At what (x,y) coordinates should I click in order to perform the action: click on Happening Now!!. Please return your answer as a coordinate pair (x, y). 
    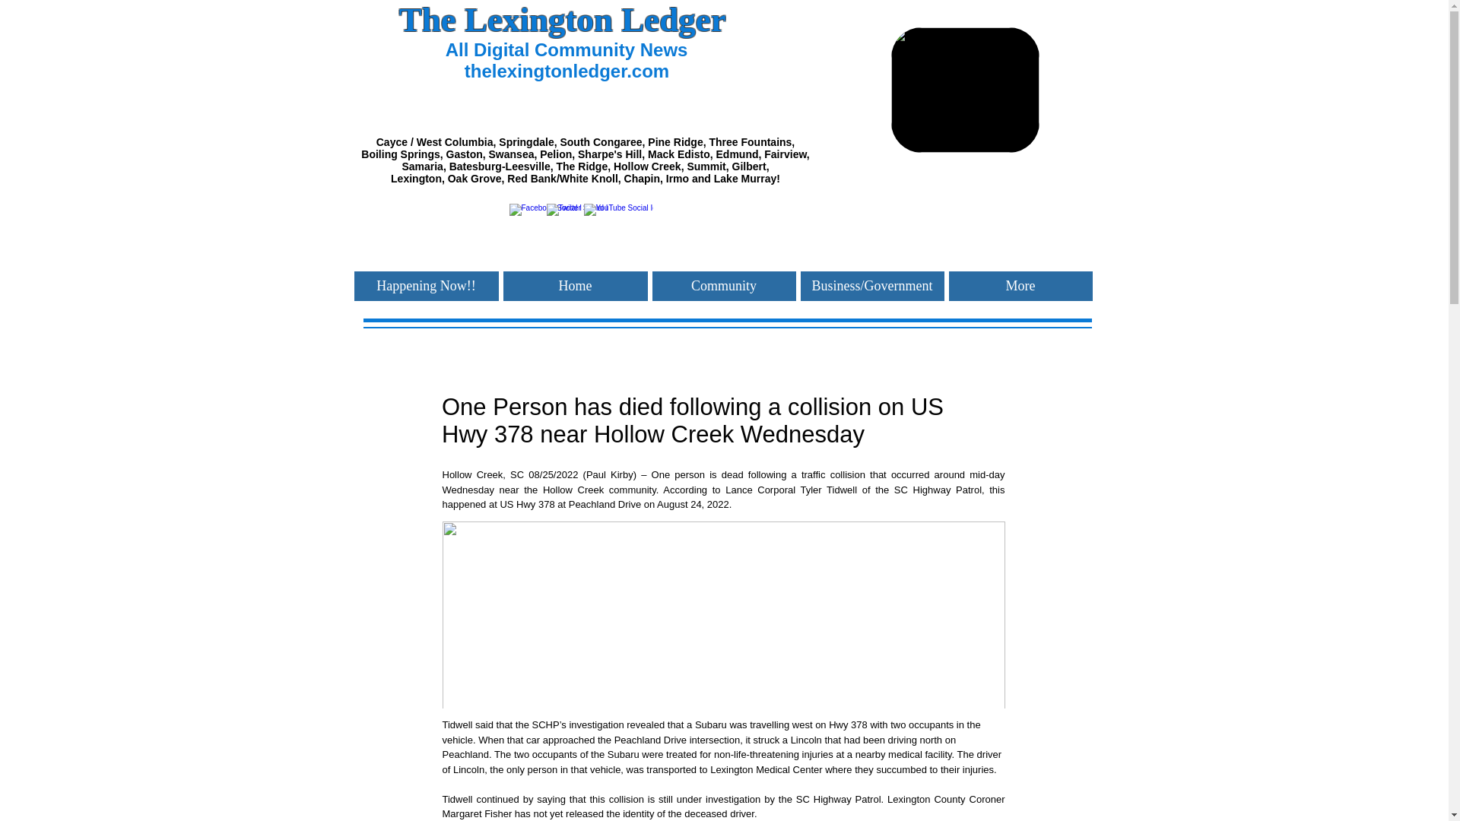
    Looking at the image, I should click on (427, 286).